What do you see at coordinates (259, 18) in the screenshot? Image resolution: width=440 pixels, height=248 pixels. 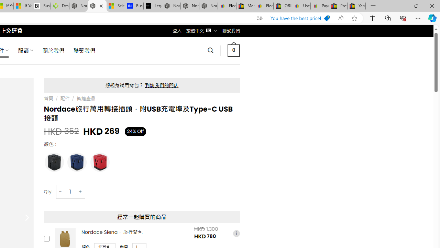 I see `Show translate options` at bounding box center [259, 18].